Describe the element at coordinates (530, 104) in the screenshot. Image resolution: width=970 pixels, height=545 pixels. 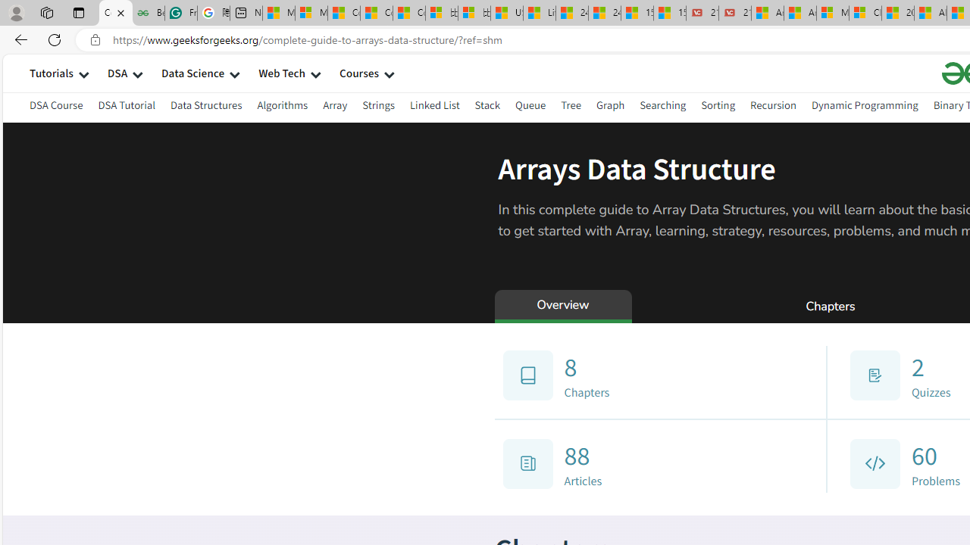
I see `Queue` at that location.